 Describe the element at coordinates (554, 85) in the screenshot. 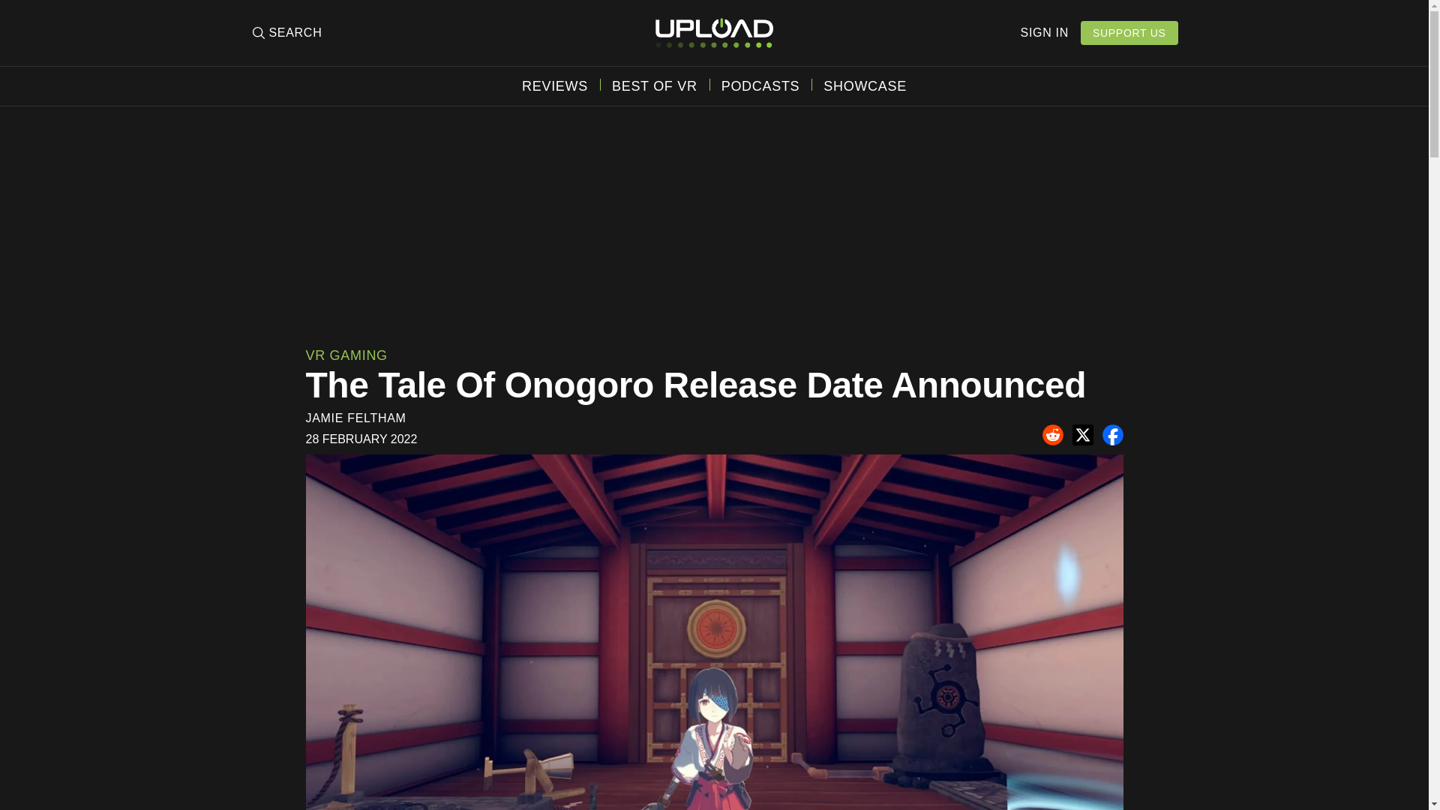

I see `REVIEWS` at that location.